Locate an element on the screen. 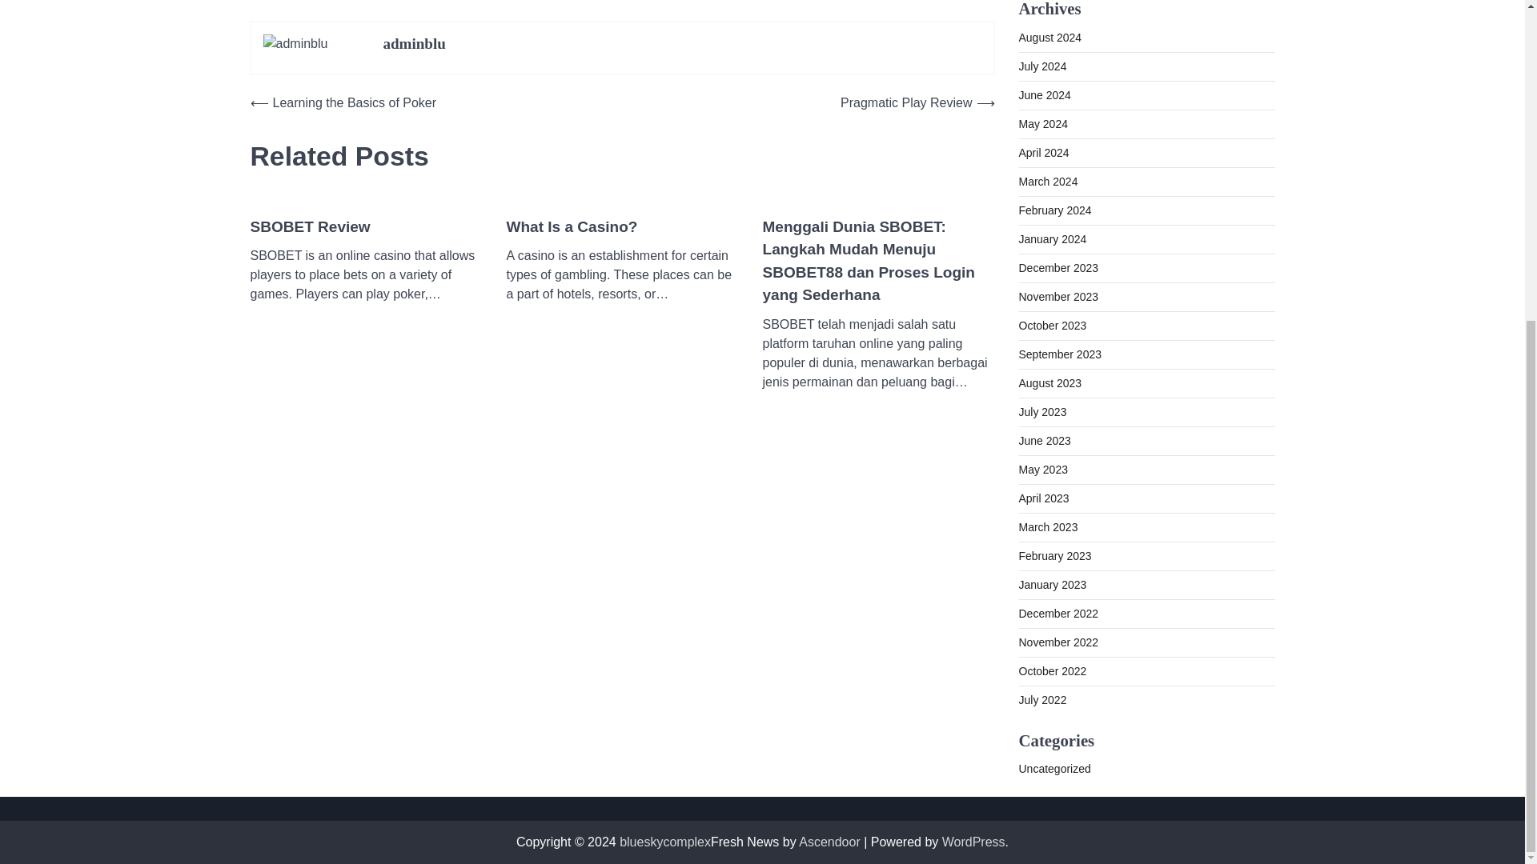 The height and width of the screenshot is (864, 1537). February 2024 is located at coordinates (1054, 210).